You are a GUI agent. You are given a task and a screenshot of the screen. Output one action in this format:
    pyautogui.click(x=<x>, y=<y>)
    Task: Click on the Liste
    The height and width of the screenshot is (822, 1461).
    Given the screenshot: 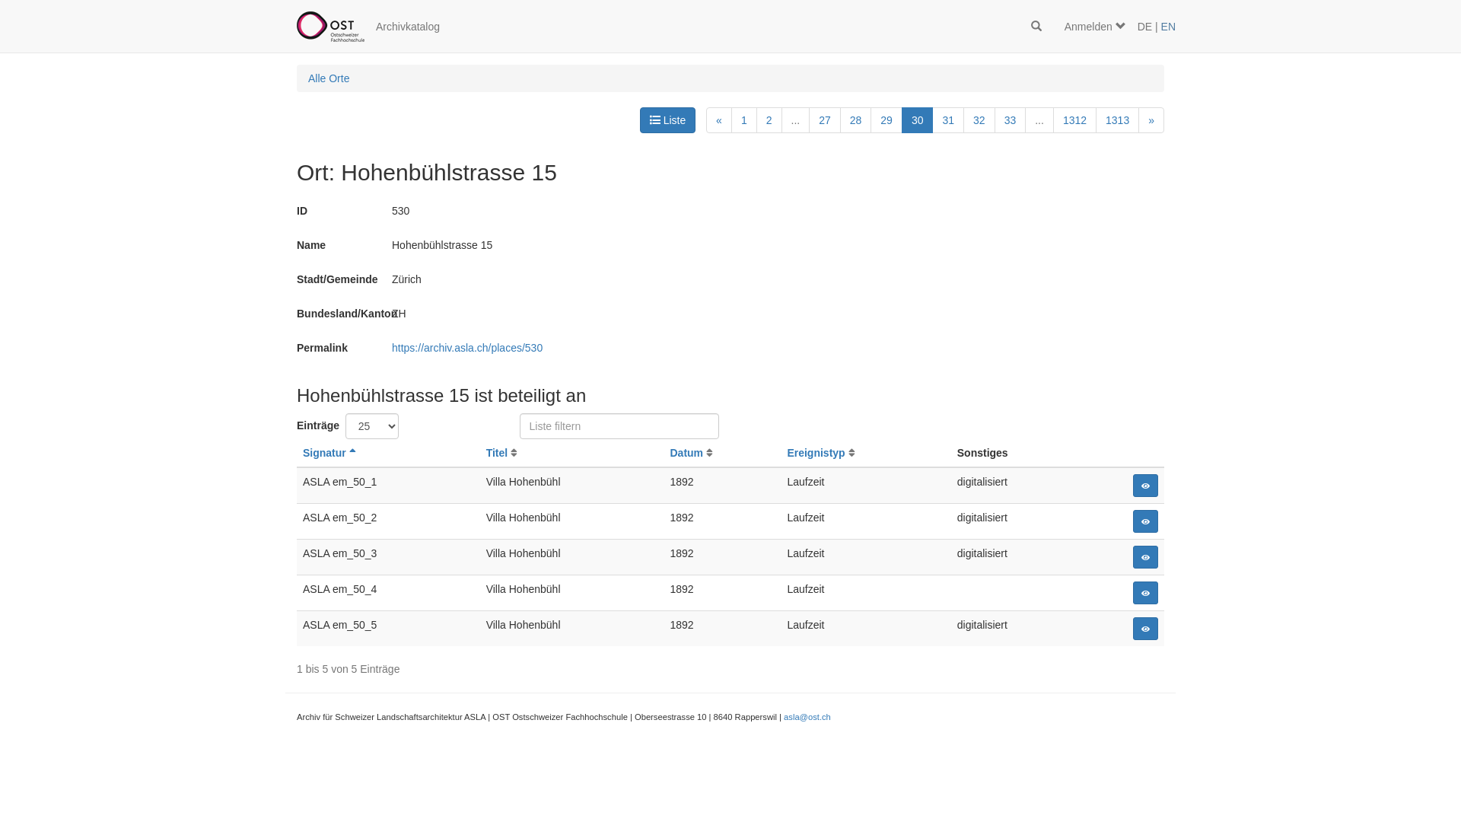 What is the action you would take?
    pyautogui.click(x=668, y=120)
    